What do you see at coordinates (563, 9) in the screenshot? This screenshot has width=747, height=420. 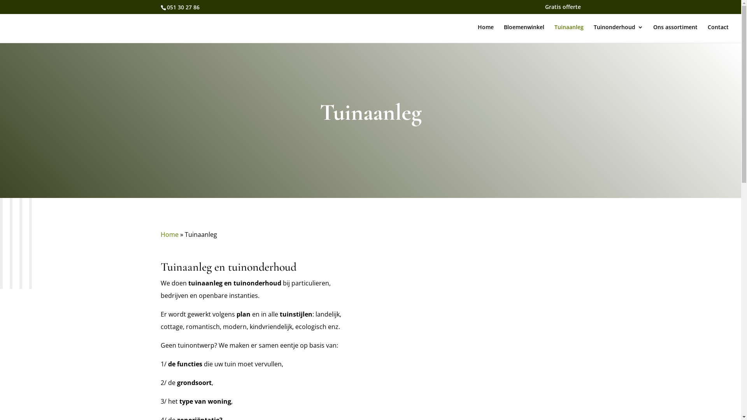 I see `Gratis offerte` at bounding box center [563, 9].